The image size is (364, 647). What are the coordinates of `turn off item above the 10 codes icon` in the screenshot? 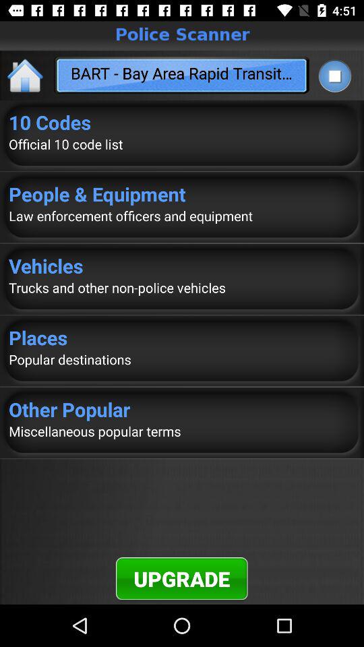 It's located at (334, 75).